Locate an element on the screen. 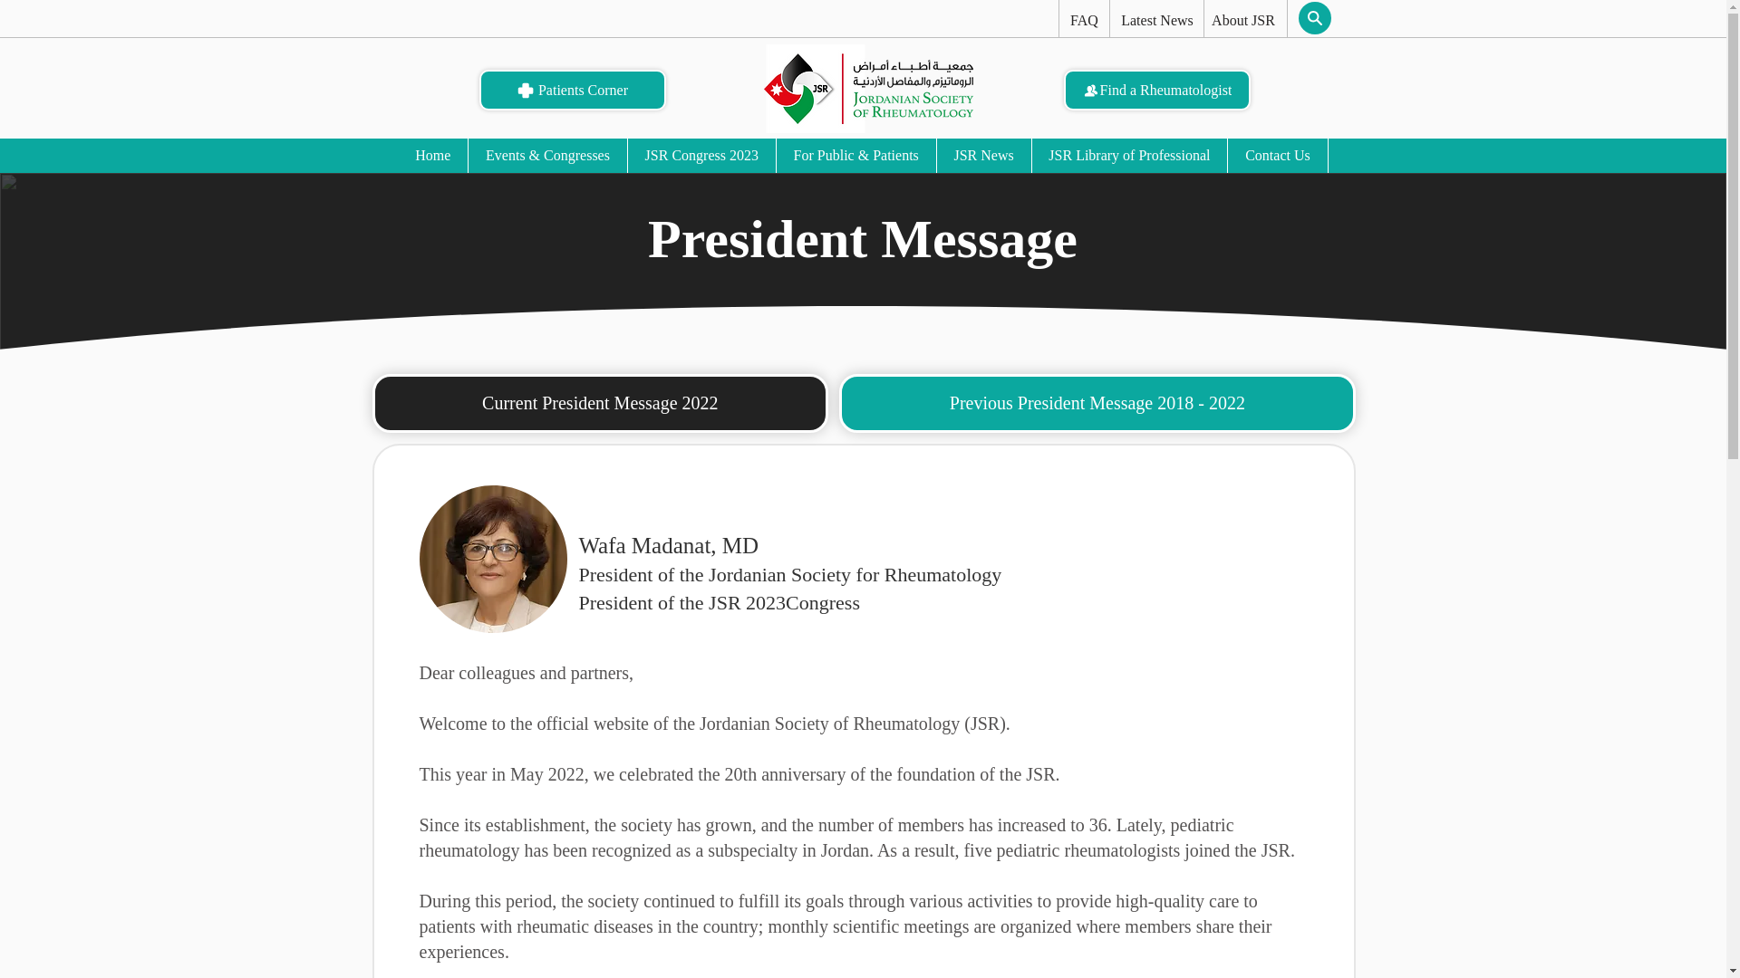 The image size is (1740, 978). Latest News is located at coordinates (1157, 20).